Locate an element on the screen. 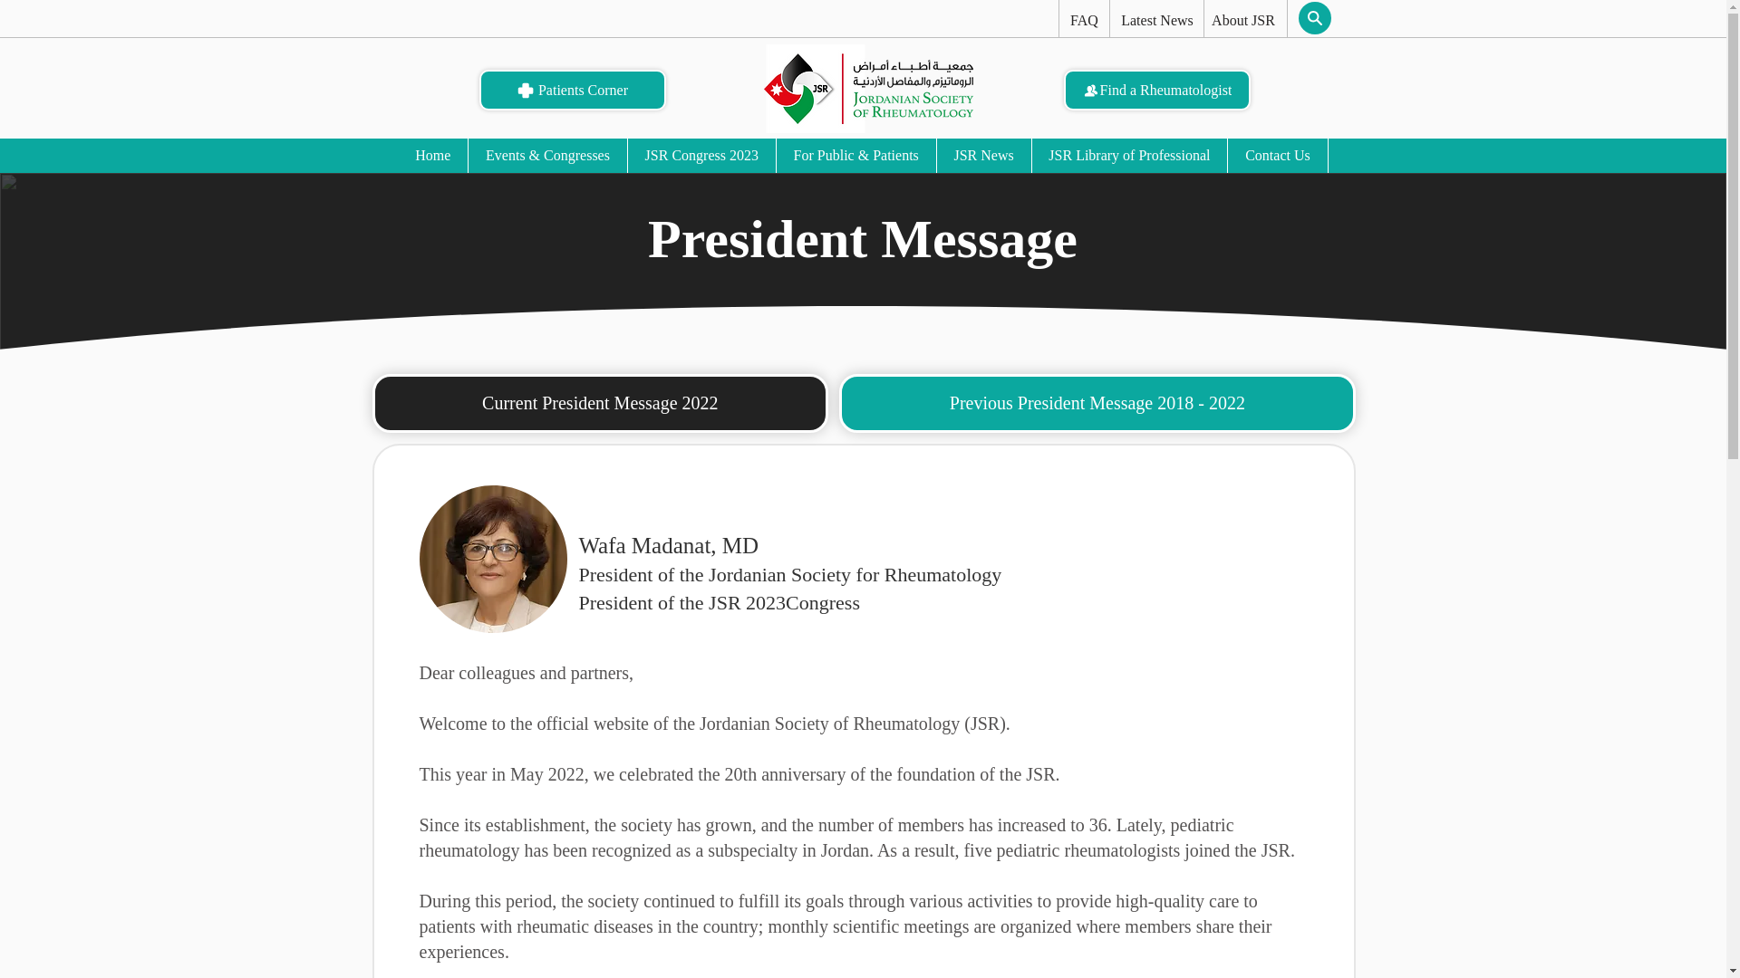 The image size is (1740, 978). Latest News is located at coordinates (1157, 20).